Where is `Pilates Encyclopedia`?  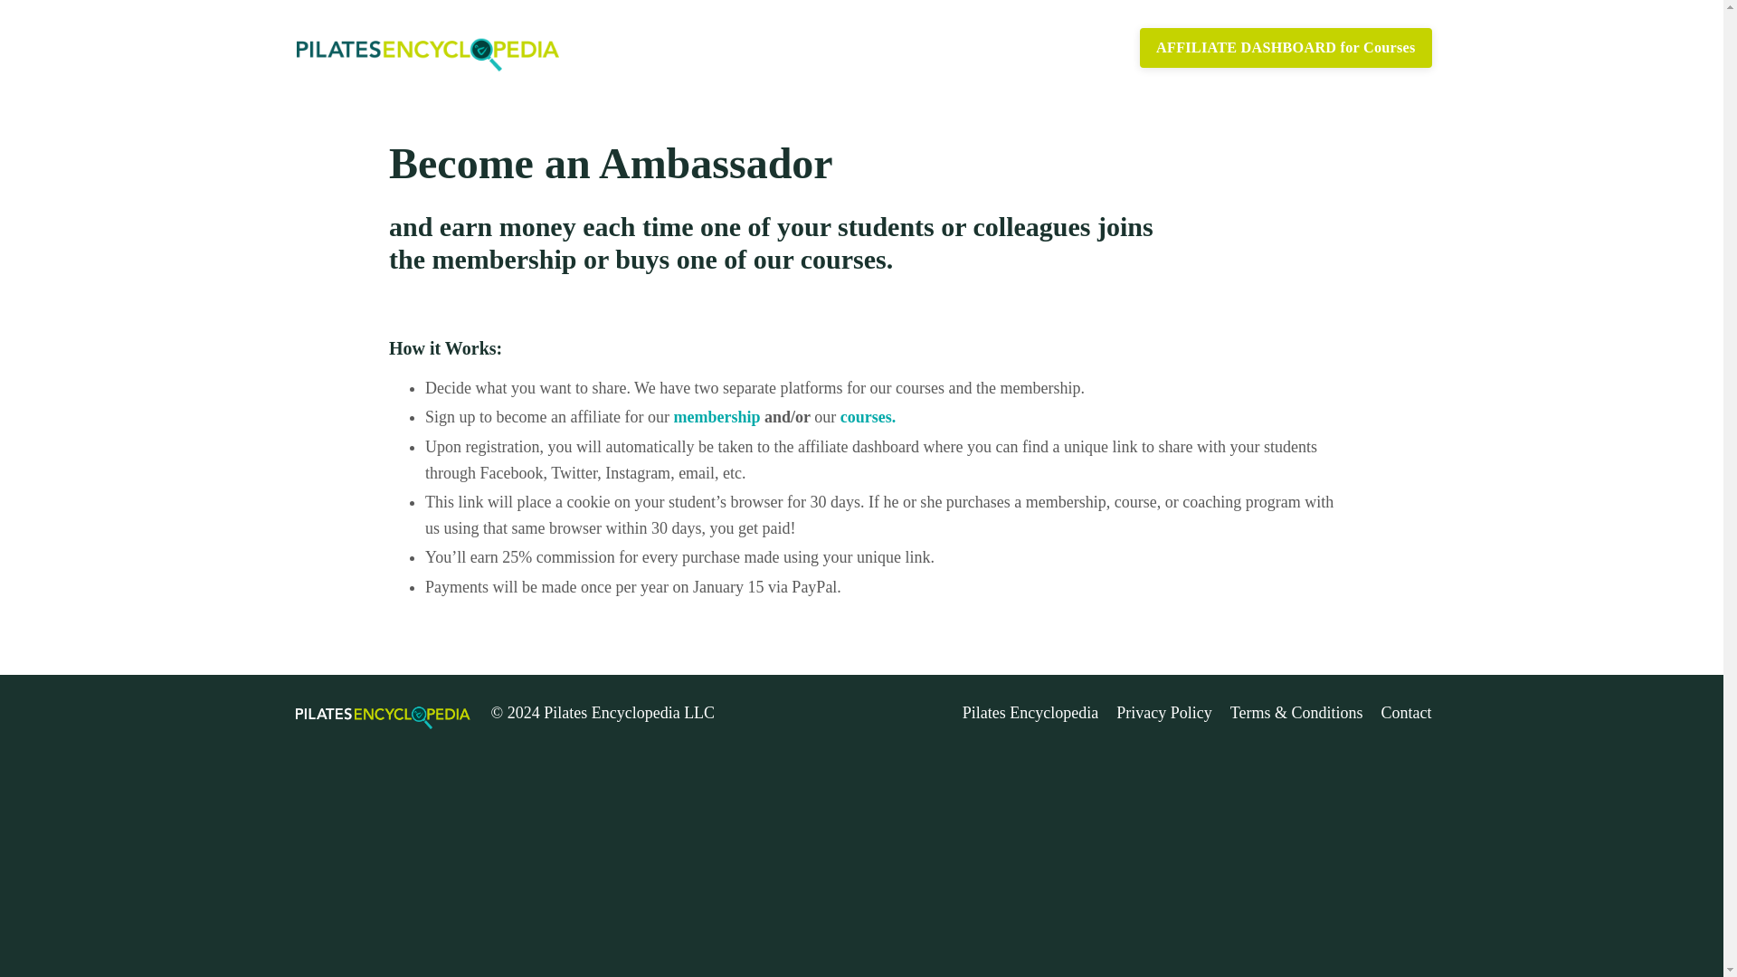
Pilates Encyclopedia is located at coordinates (1030, 713).